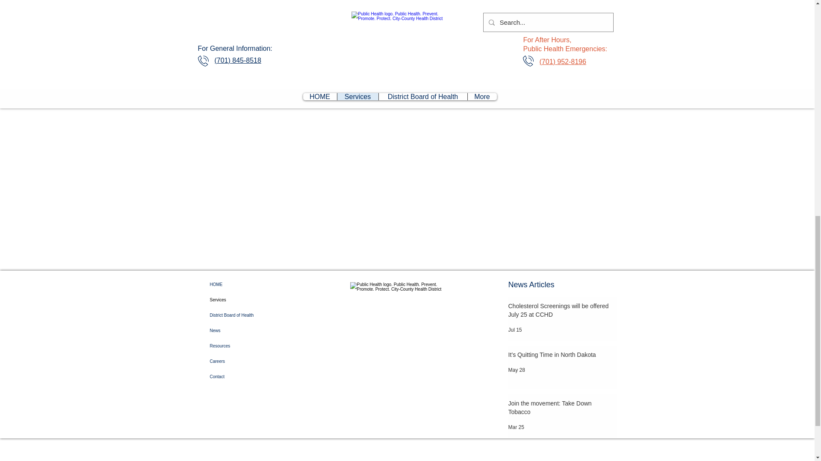 This screenshot has height=461, width=821. I want to click on May 28, so click(516, 370).